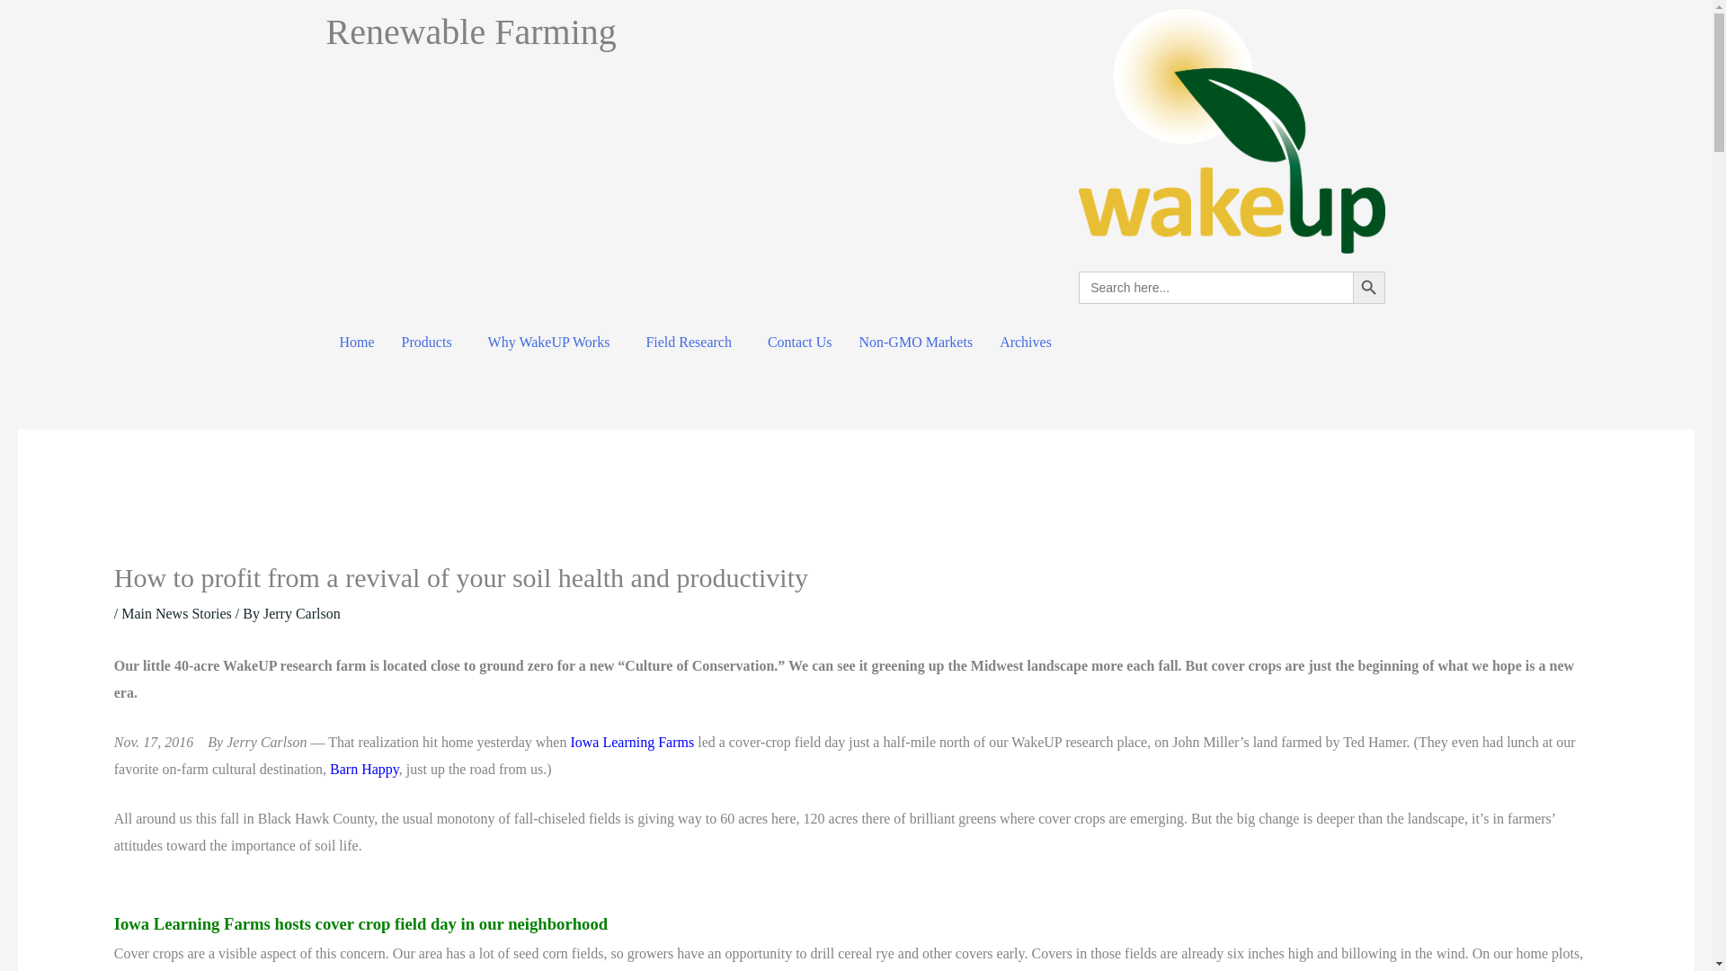 The image size is (1726, 971). I want to click on Archives, so click(1025, 342).